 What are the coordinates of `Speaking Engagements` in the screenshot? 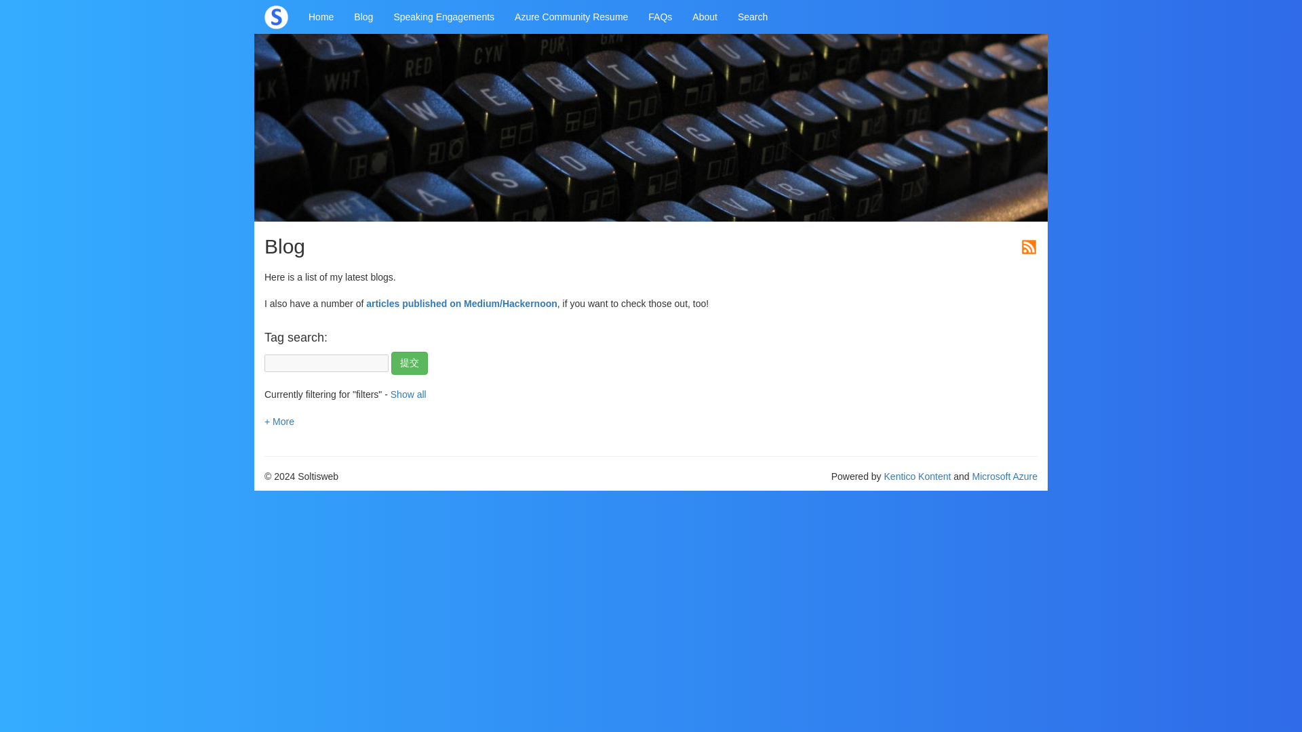 It's located at (443, 16).